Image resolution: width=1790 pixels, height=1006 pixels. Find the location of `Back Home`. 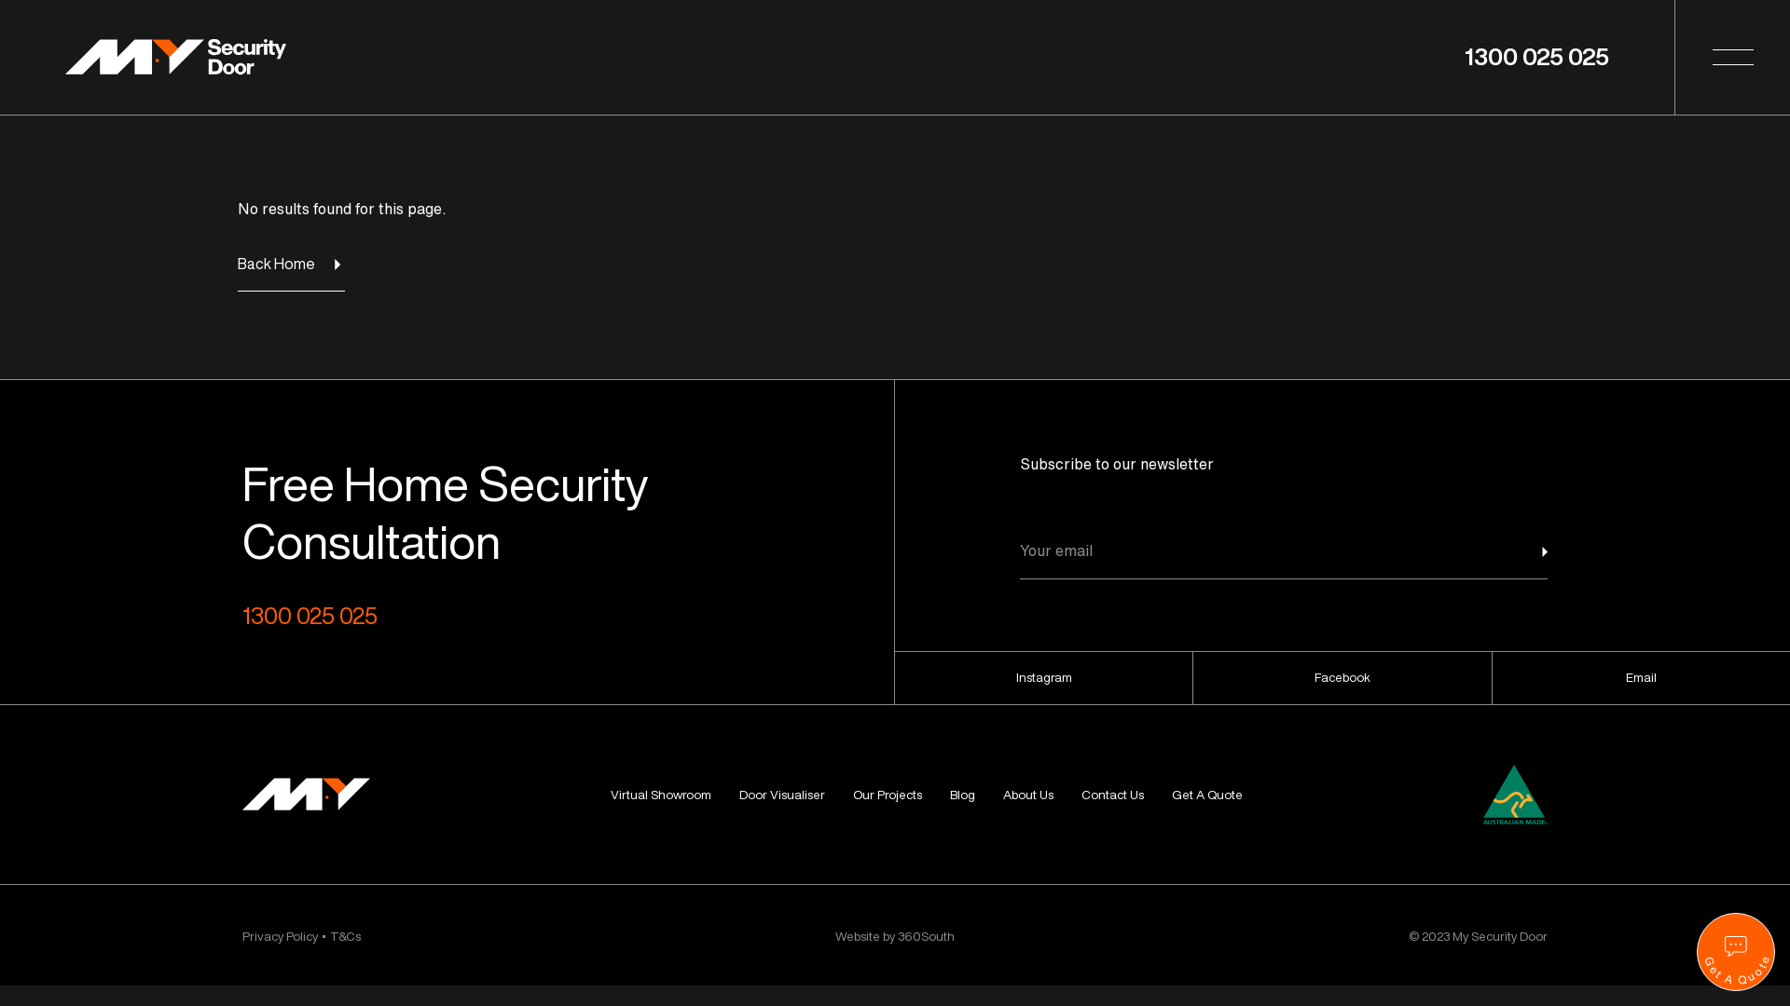

Back Home is located at coordinates (298, 272).